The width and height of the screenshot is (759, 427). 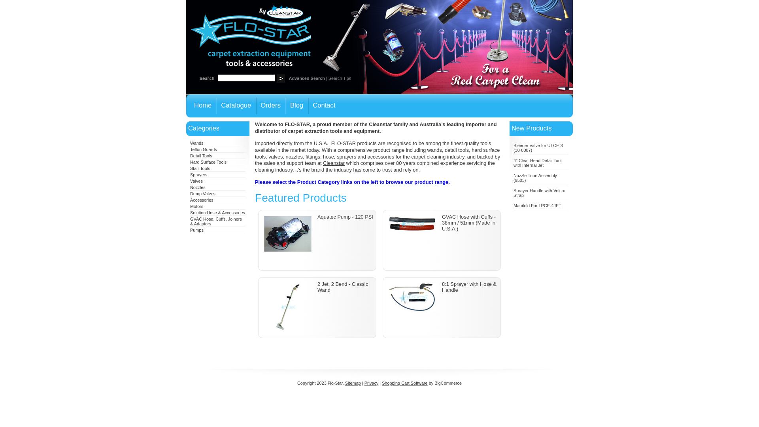 I want to click on Nozzles, so click(x=198, y=187).